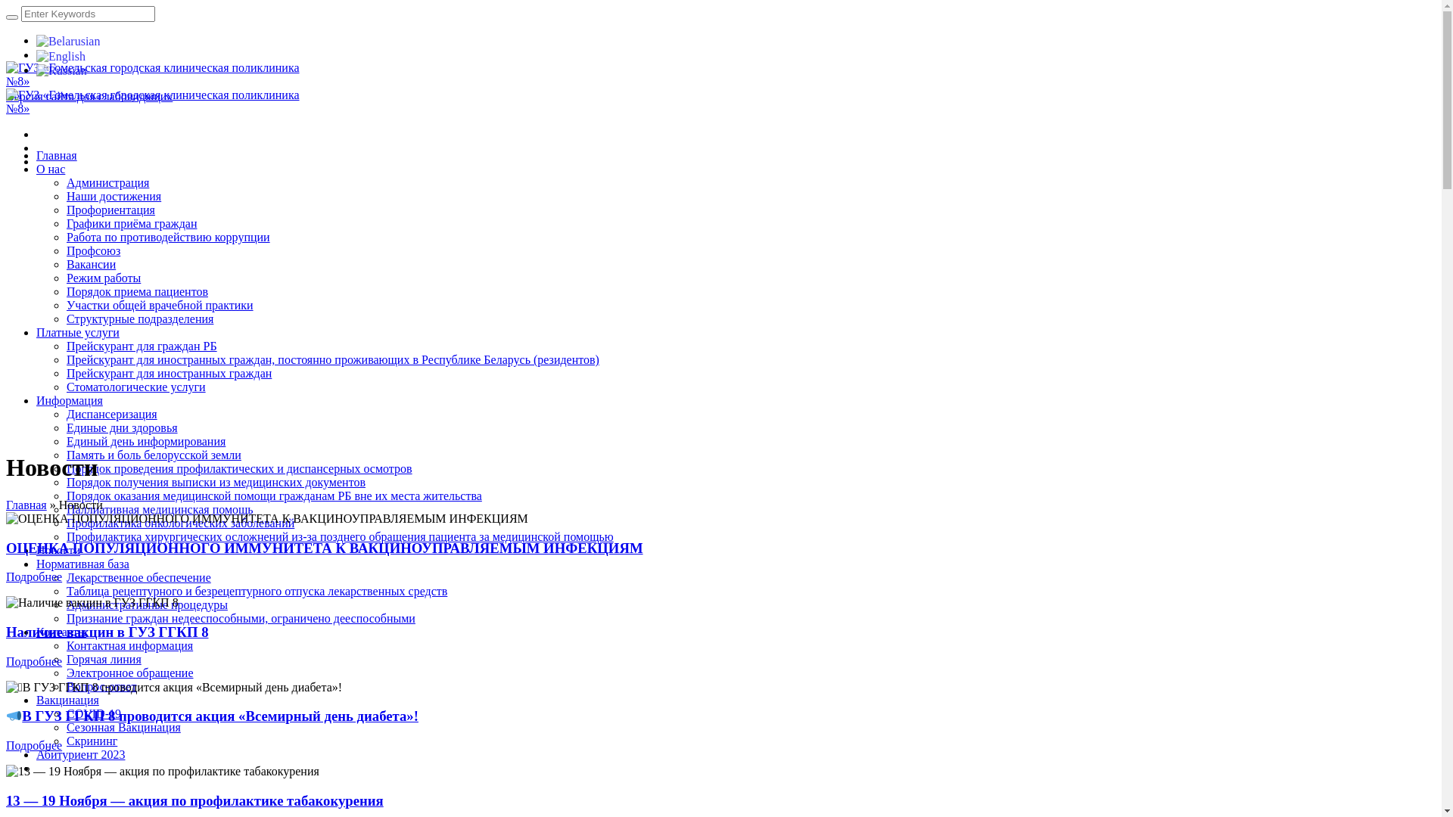  I want to click on English, so click(61, 54).